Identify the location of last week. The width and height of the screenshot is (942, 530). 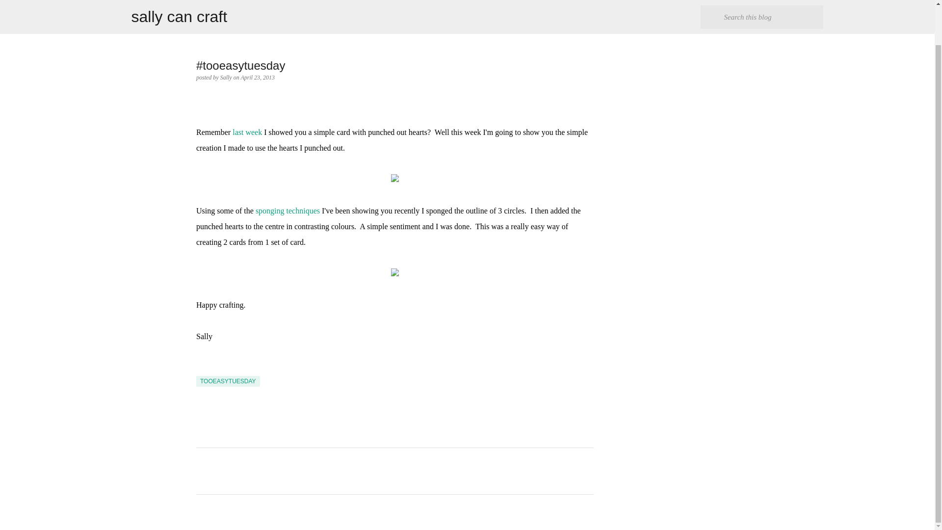
(247, 132).